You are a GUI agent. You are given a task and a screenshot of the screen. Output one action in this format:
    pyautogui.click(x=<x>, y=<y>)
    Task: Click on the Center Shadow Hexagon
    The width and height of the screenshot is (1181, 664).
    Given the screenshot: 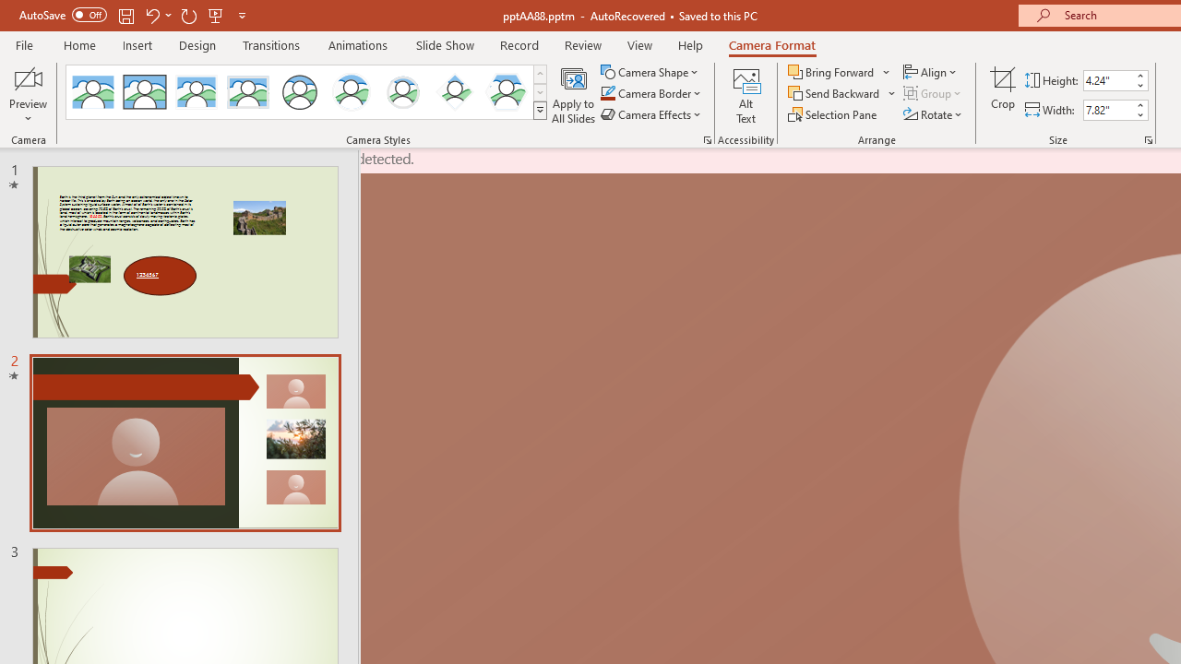 What is the action you would take?
    pyautogui.click(x=506, y=92)
    